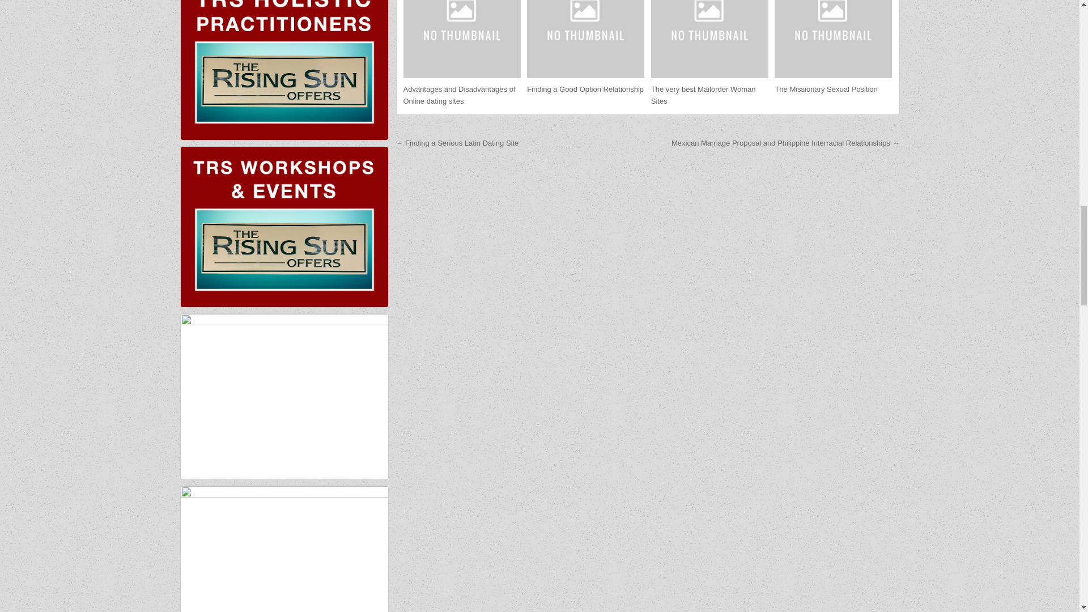 This screenshot has width=1088, height=612. I want to click on Permanent Link to The very best Mailorder Woman Sites, so click(709, 39).